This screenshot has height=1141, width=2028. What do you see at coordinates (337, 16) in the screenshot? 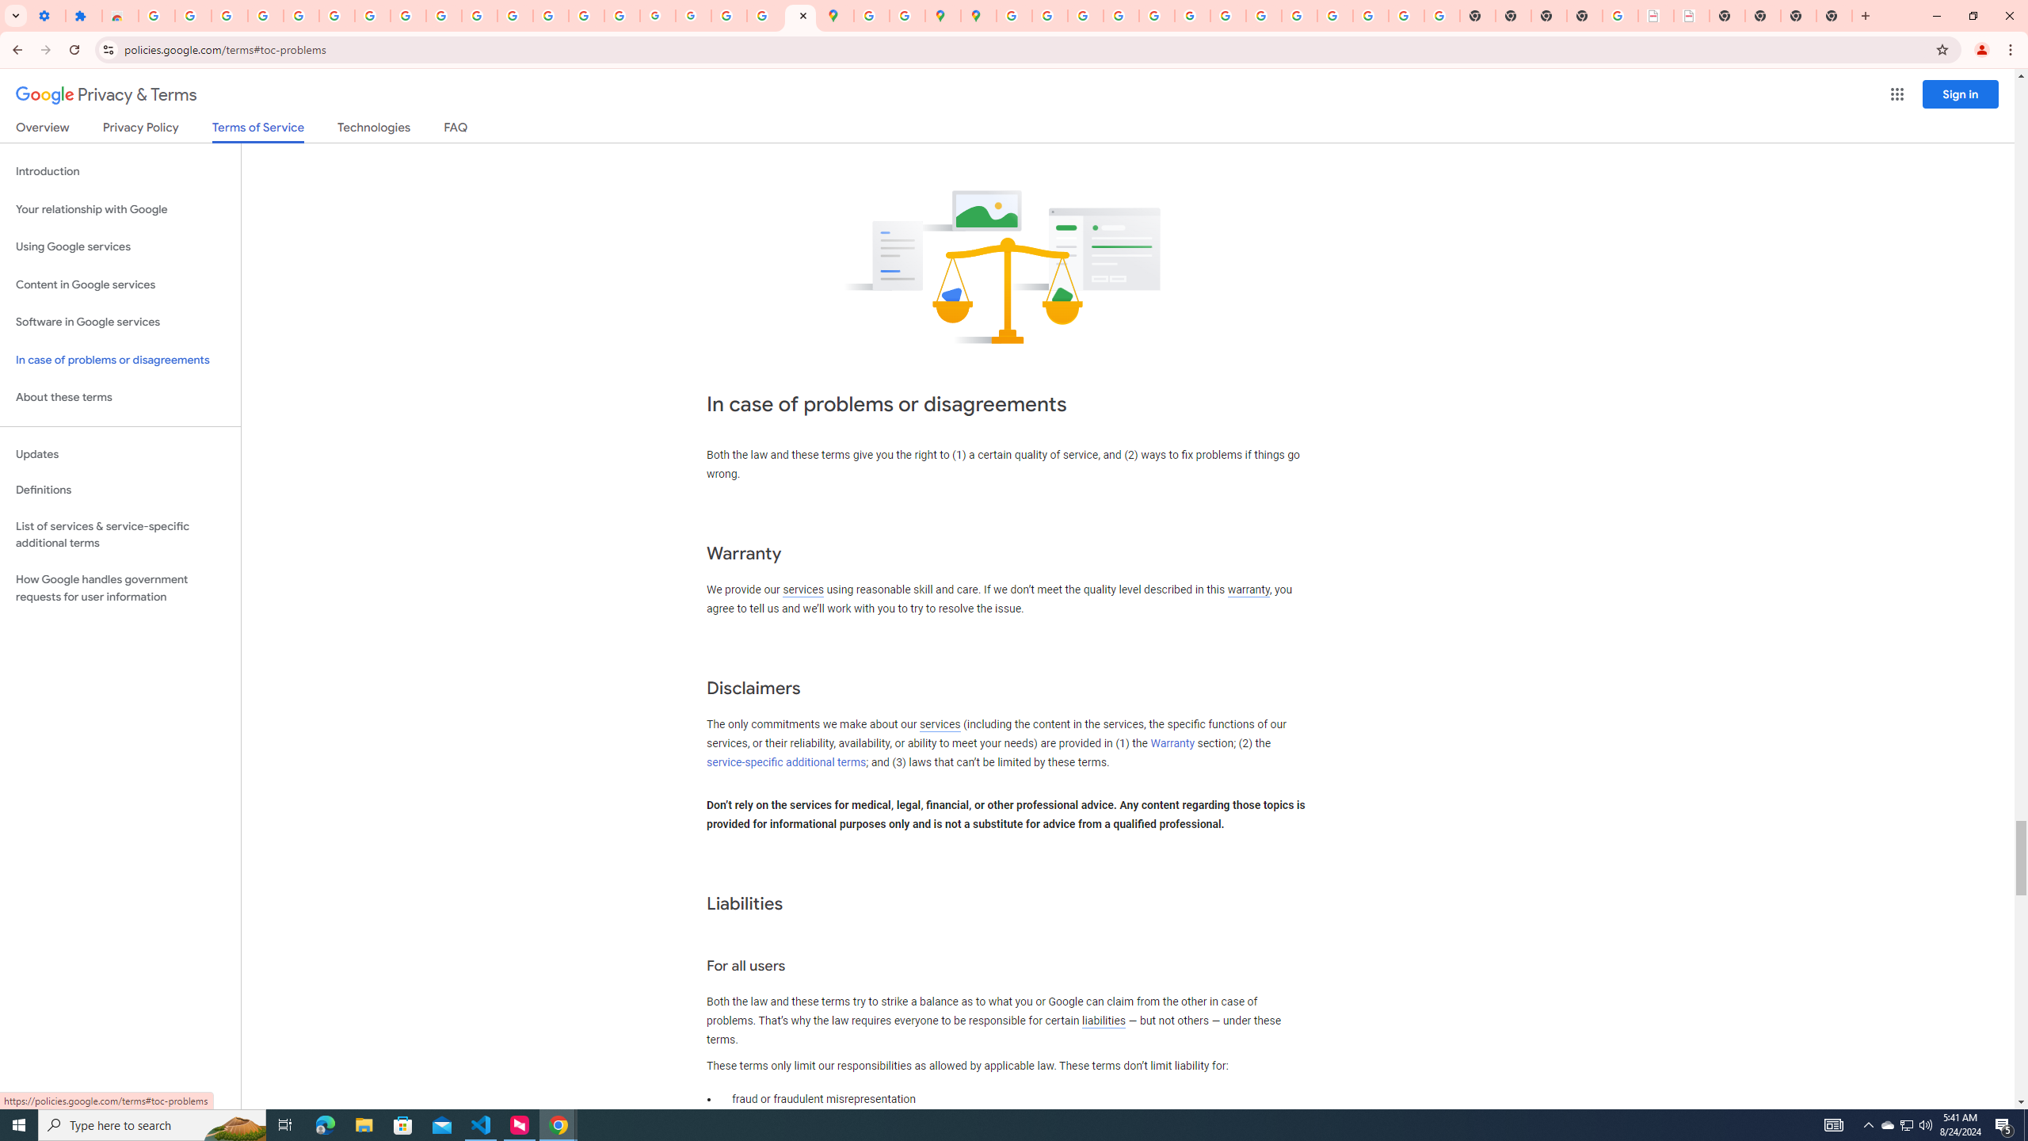
I see `Sign in - Google Accounts` at bounding box center [337, 16].